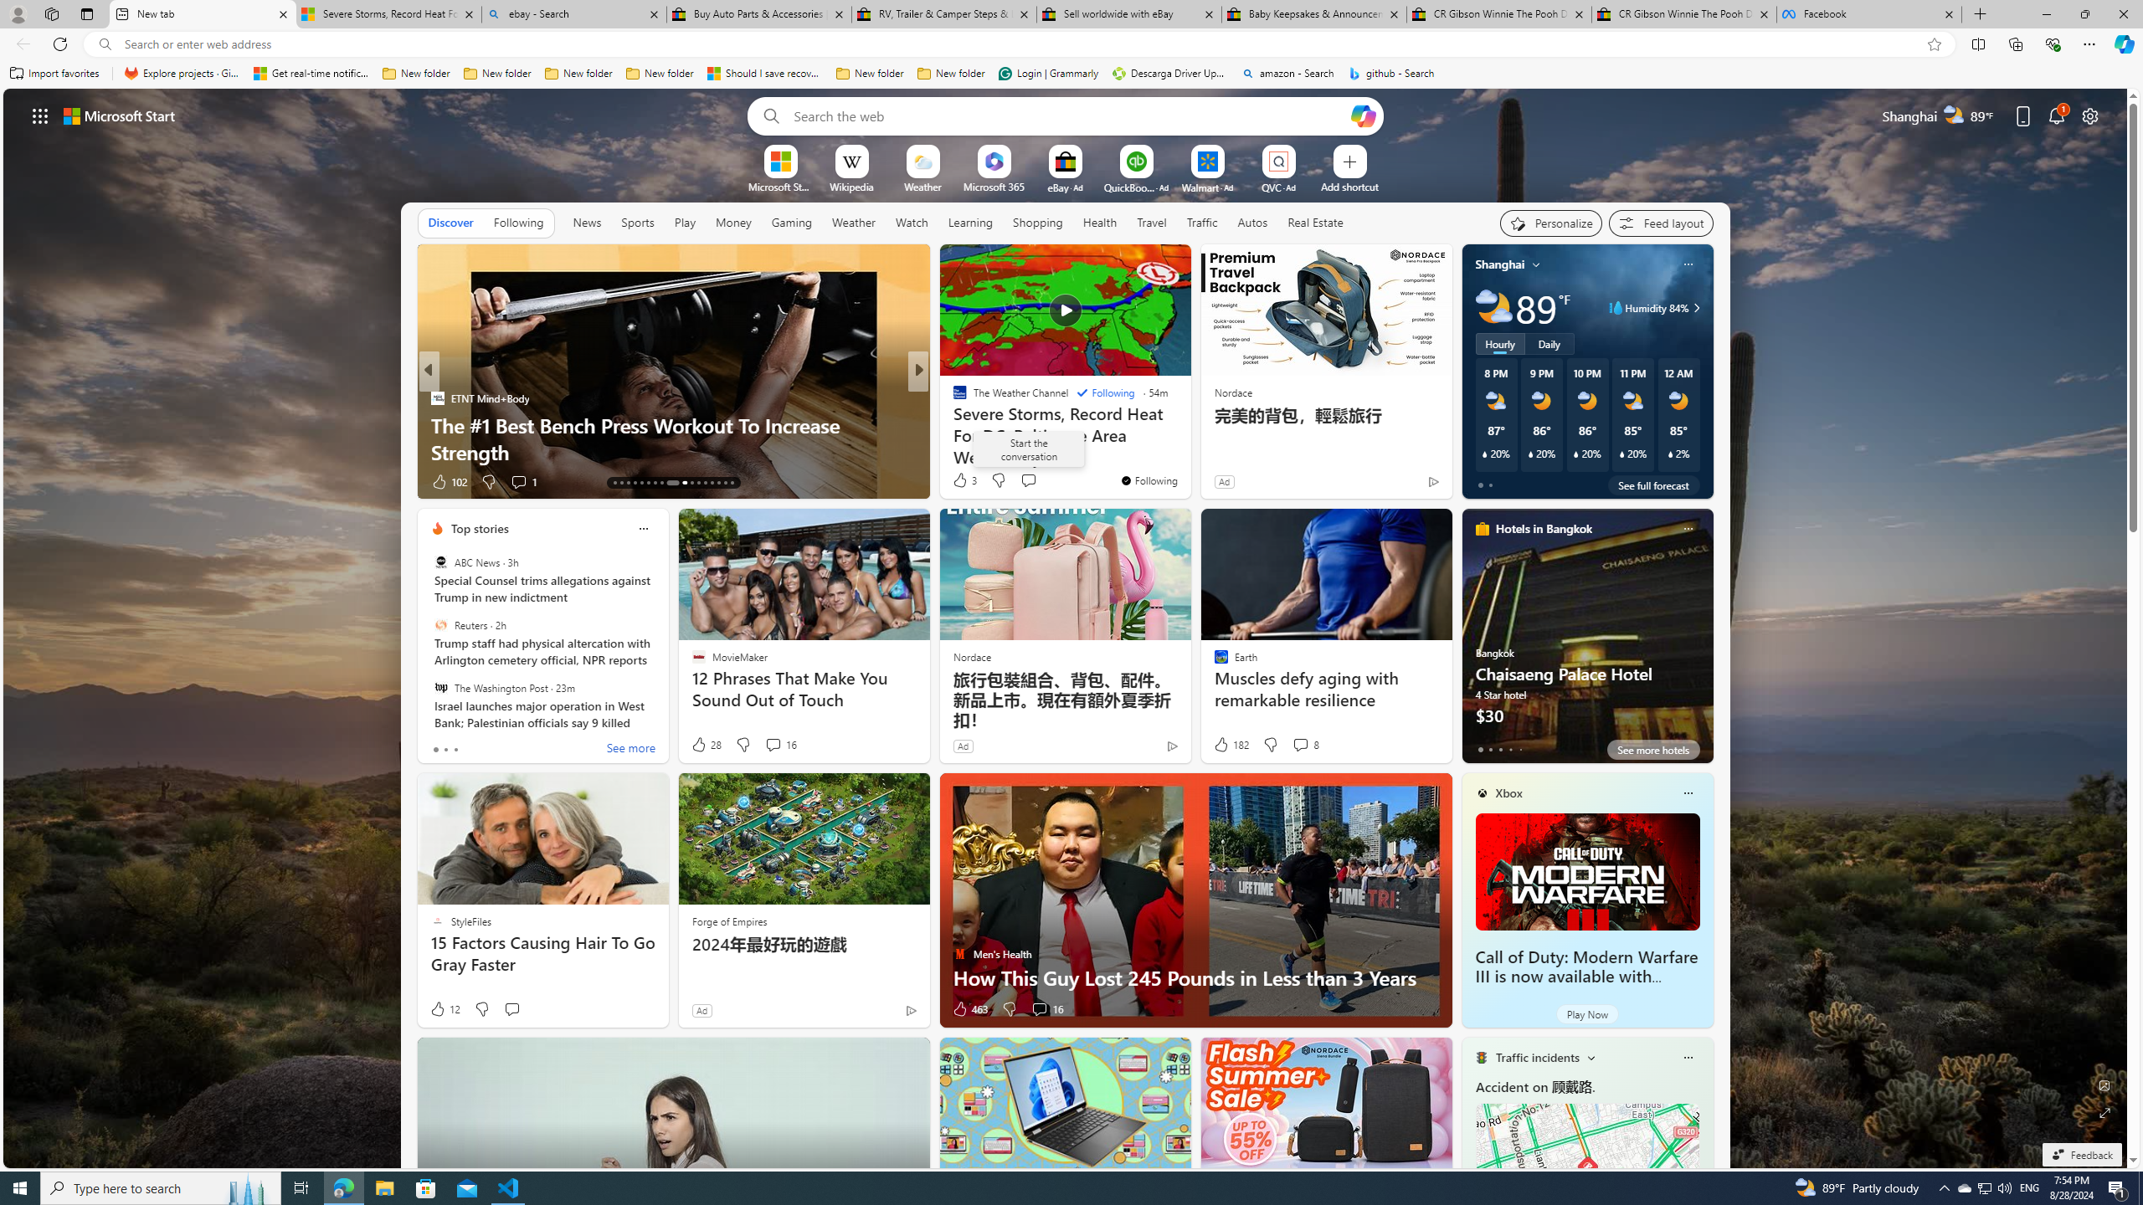 The width and height of the screenshot is (2143, 1205). Describe the element at coordinates (655, 483) in the screenshot. I see `AutomationID: tab-19` at that location.